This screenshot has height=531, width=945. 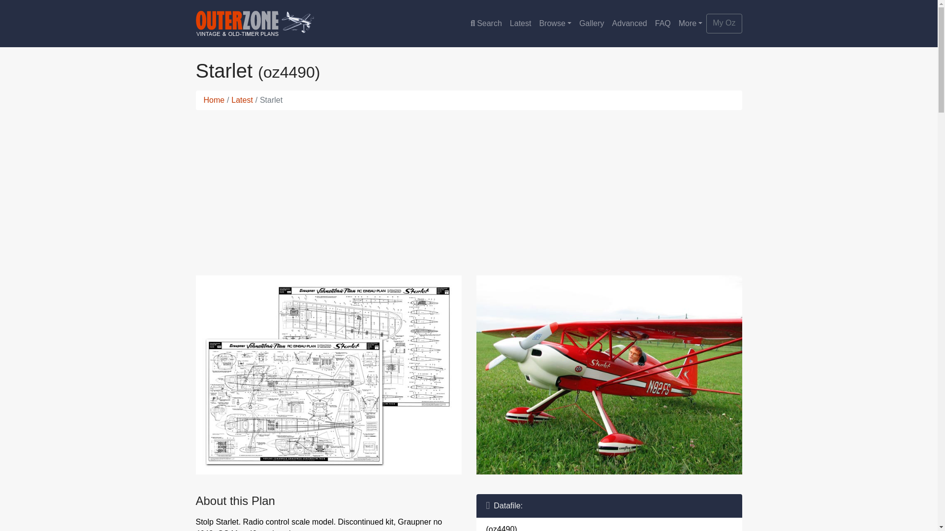 What do you see at coordinates (691, 24) in the screenshot?
I see `More` at bounding box center [691, 24].